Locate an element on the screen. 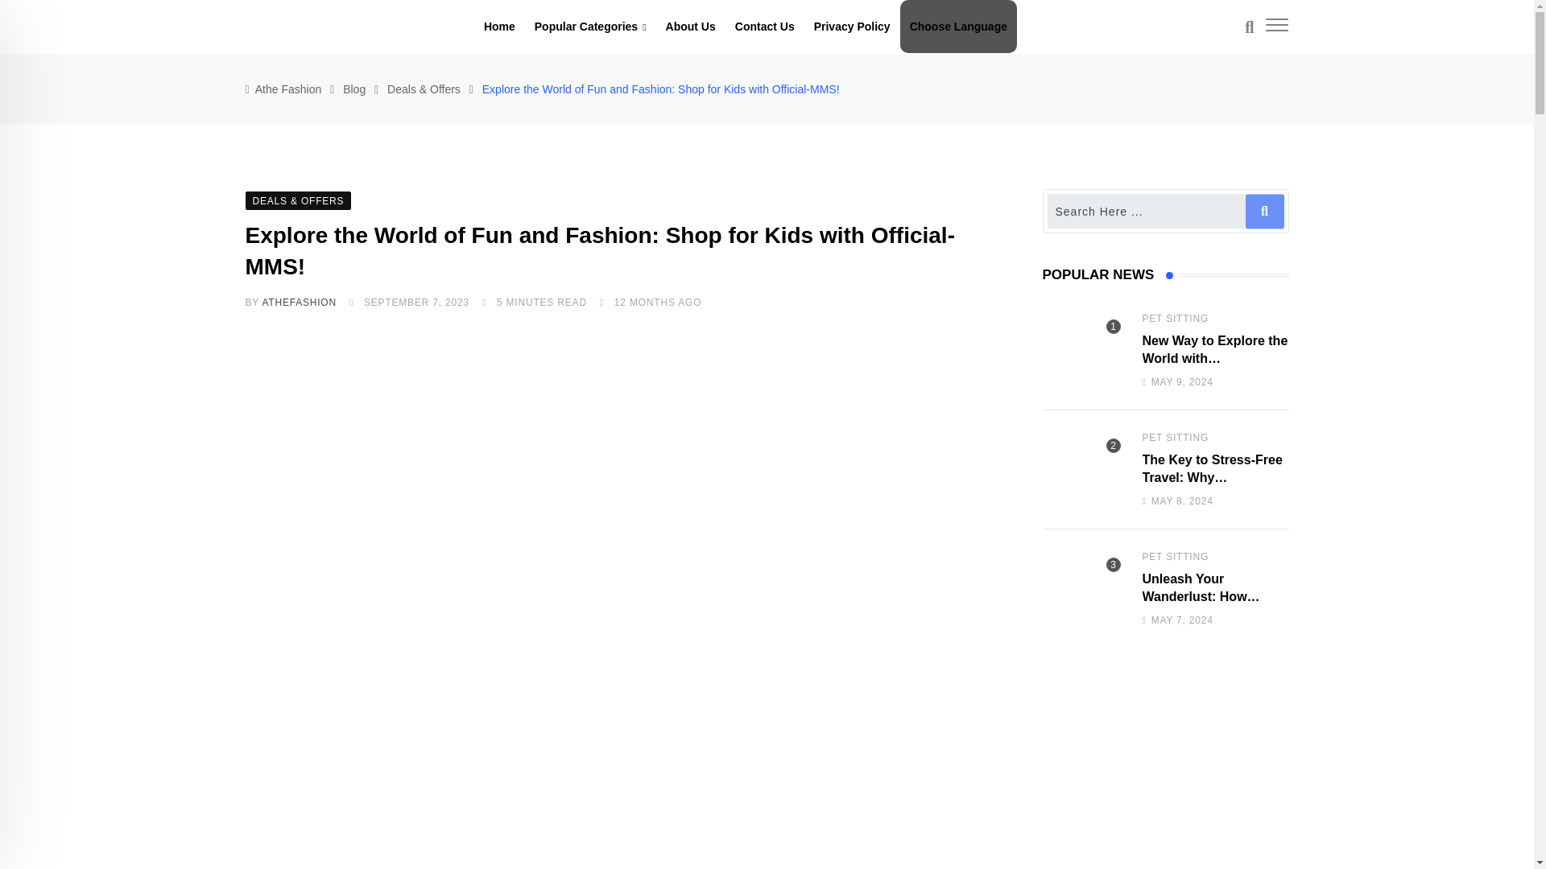 The width and height of the screenshot is (1546, 869). Posts by athefashion is located at coordinates (299, 303).